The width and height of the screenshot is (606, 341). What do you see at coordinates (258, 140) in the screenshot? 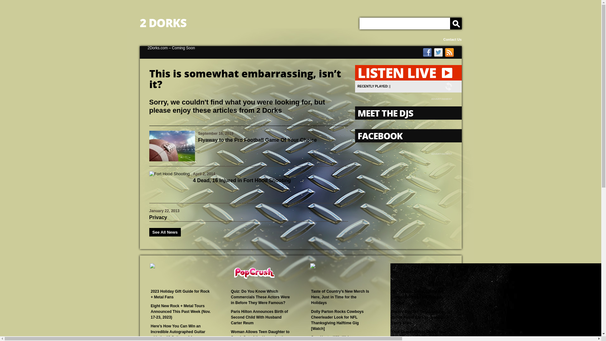
I see `Flyaway to the Pro Football Game Of Your Choice` at bounding box center [258, 140].